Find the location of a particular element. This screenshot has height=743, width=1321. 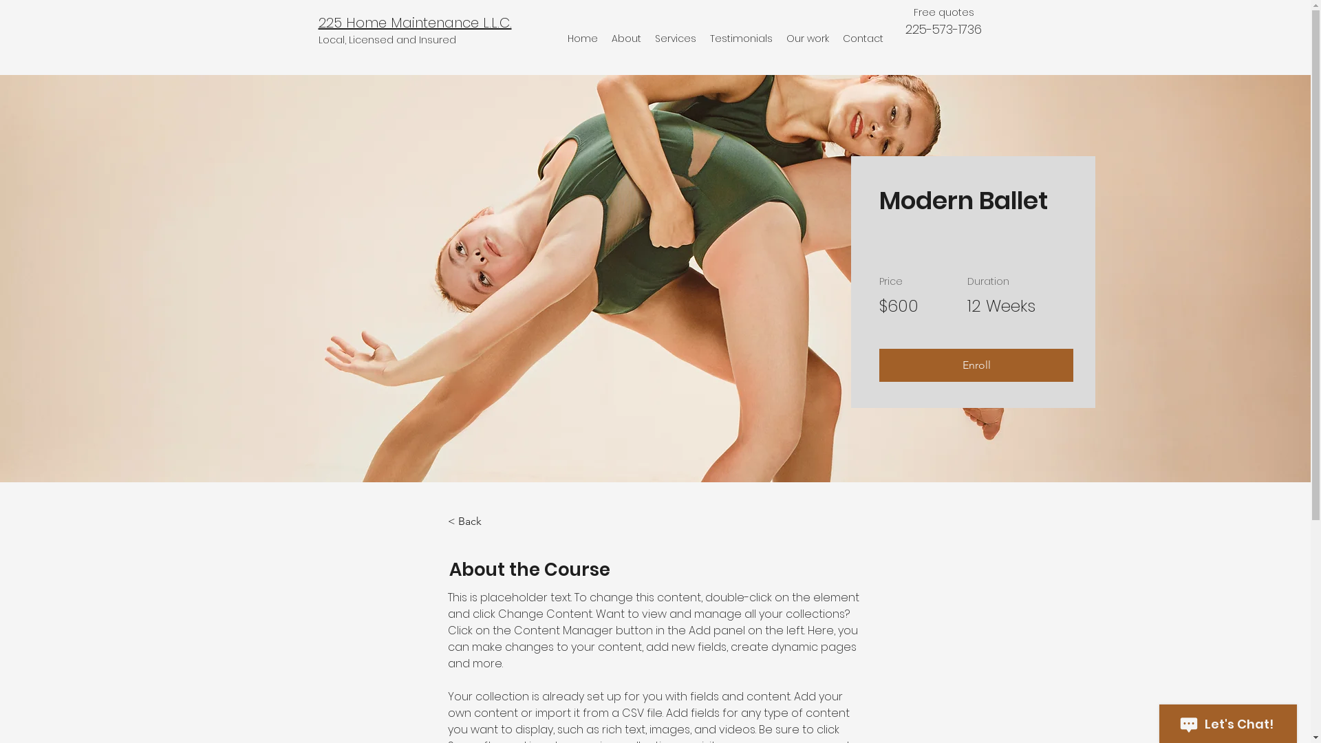

Testimonials is located at coordinates (742, 39).